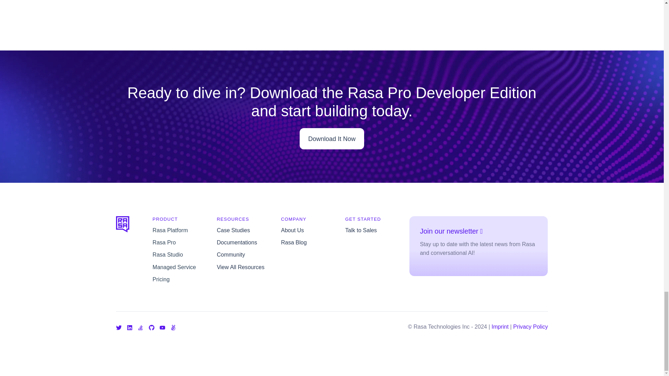  What do you see at coordinates (332, 139) in the screenshot?
I see `Download It Now` at bounding box center [332, 139].